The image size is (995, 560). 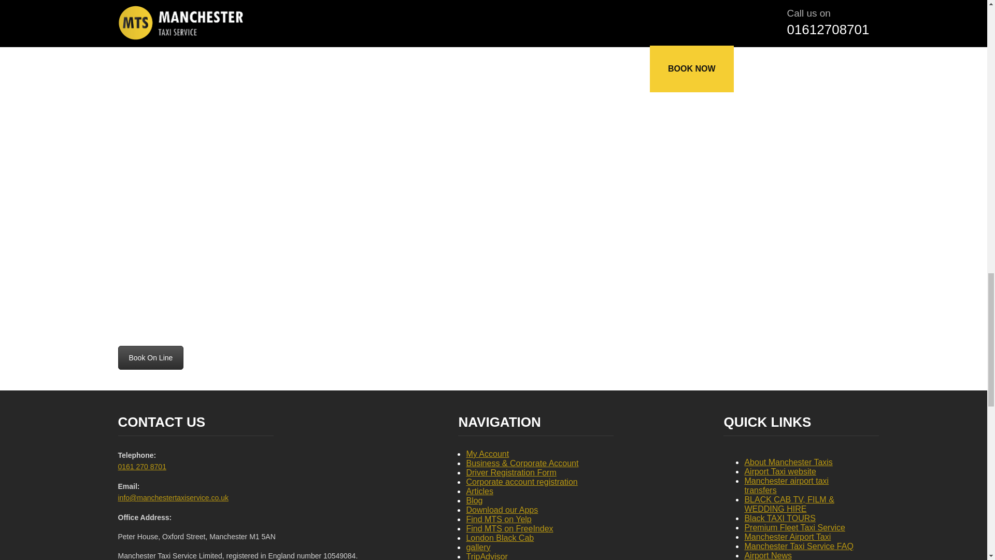 I want to click on Telephone Manchester Taxi Service, so click(x=142, y=467).